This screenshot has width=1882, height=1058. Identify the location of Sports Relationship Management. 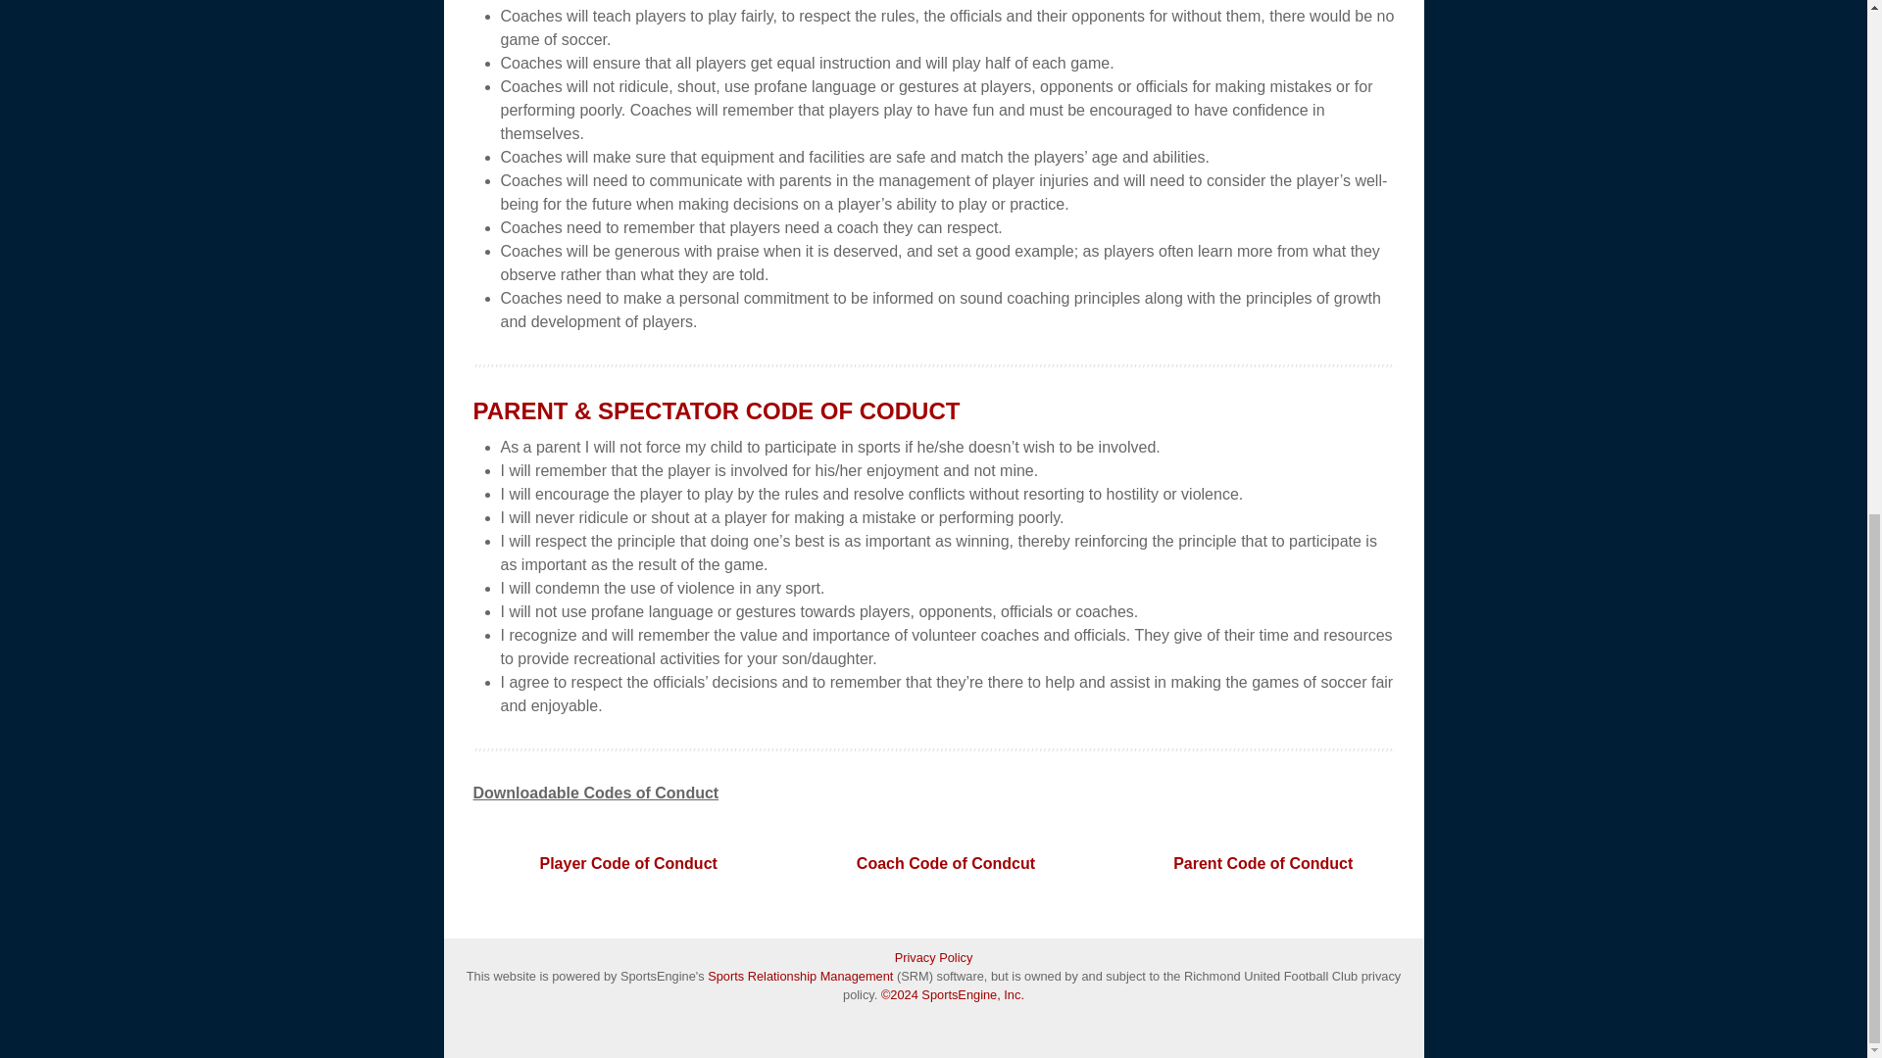
(802, 976).